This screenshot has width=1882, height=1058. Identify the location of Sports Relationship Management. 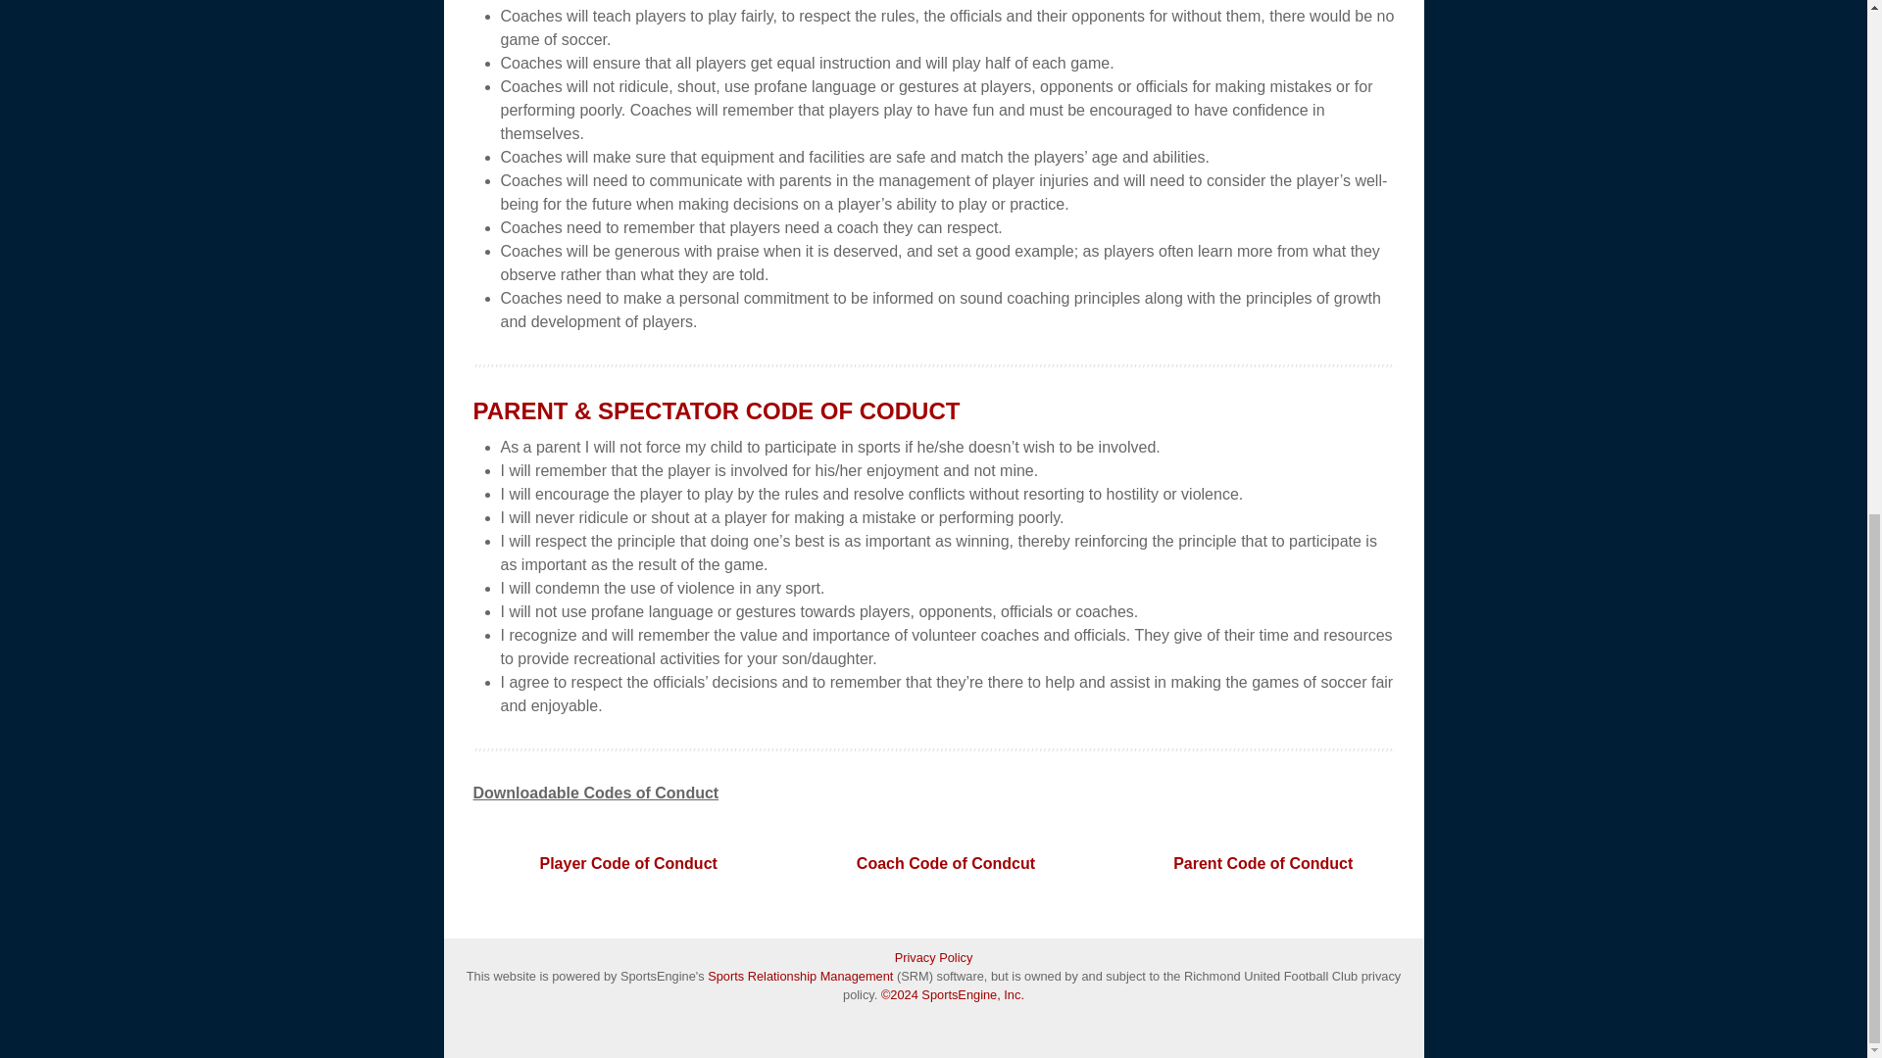
(802, 976).